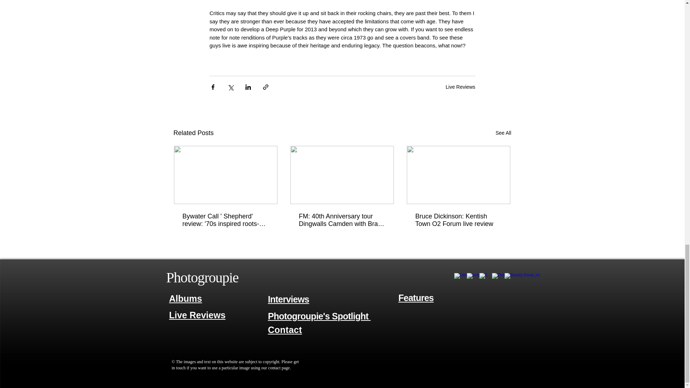 Image resolution: width=690 pixels, height=388 pixels. What do you see at coordinates (319, 316) in the screenshot?
I see `Photogroupie's Spotlight ` at bounding box center [319, 316].